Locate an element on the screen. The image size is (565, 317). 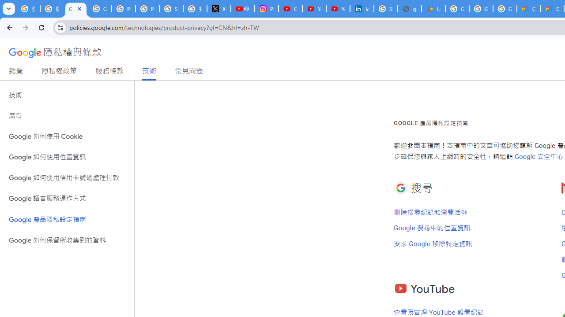
Privacy Help Center - Policies Help is located at coordinates (147, 9).